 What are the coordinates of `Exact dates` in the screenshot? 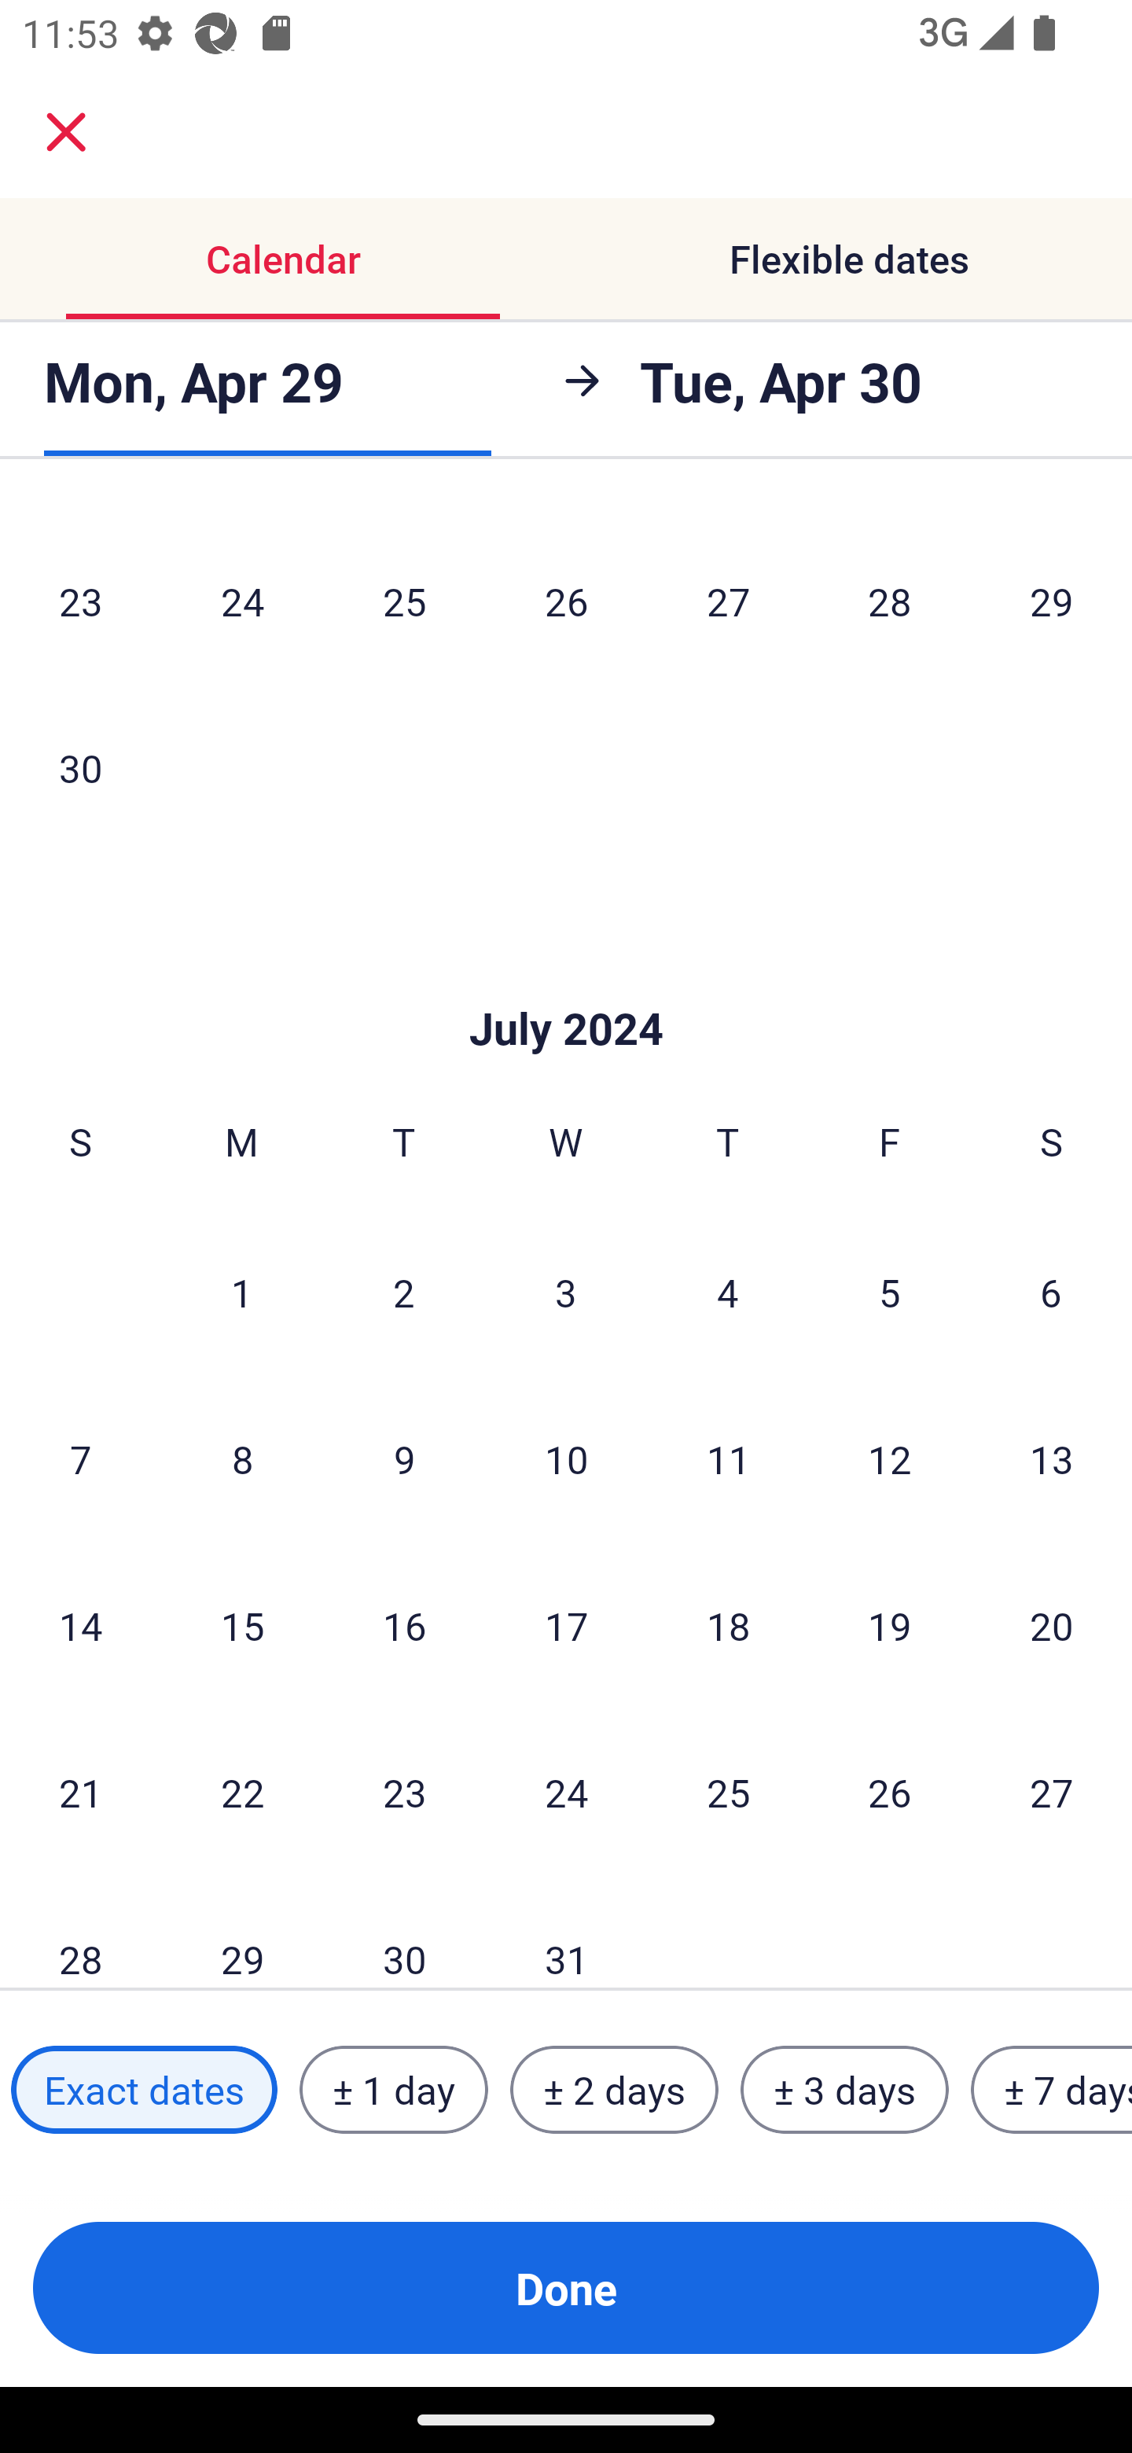 It's located at (144, 2090).